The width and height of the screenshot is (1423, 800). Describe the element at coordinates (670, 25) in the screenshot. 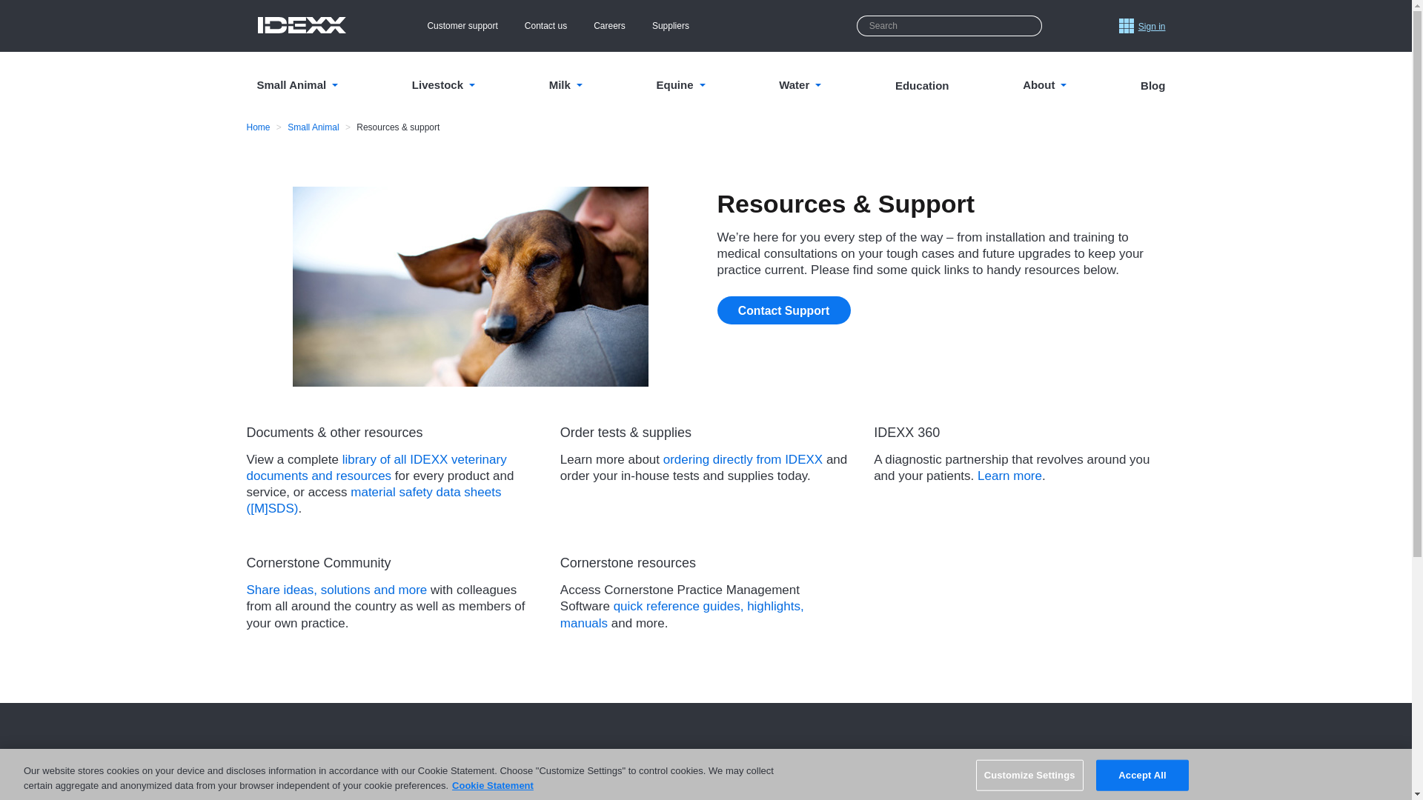

I see `Suppliers` at that location.